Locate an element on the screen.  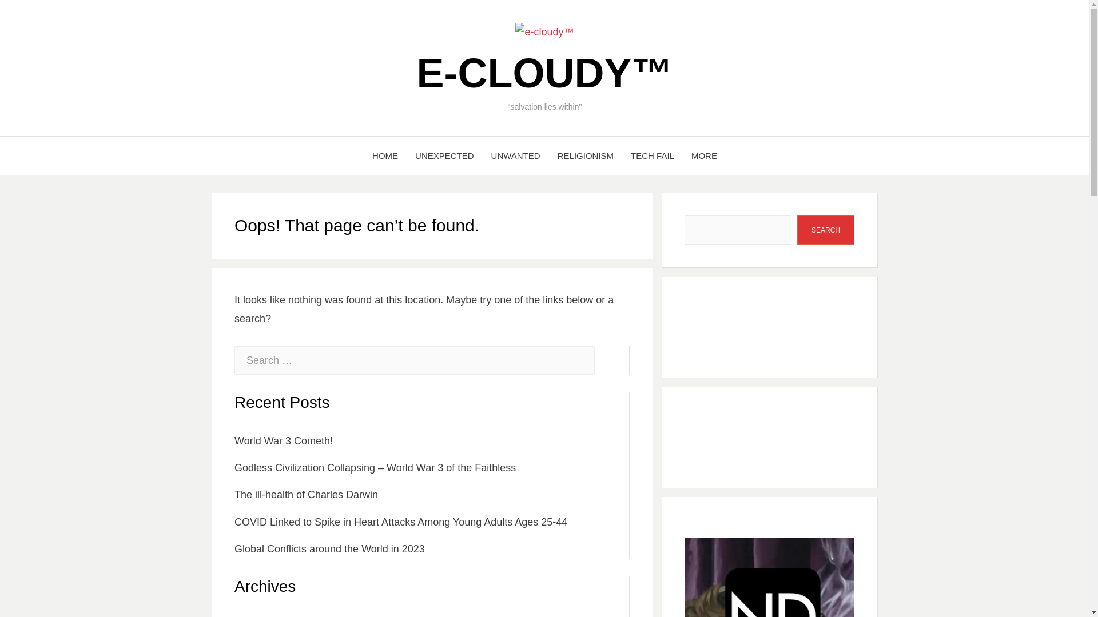
The ill-health of Charles Darwin is located at coordinates (306, 495).